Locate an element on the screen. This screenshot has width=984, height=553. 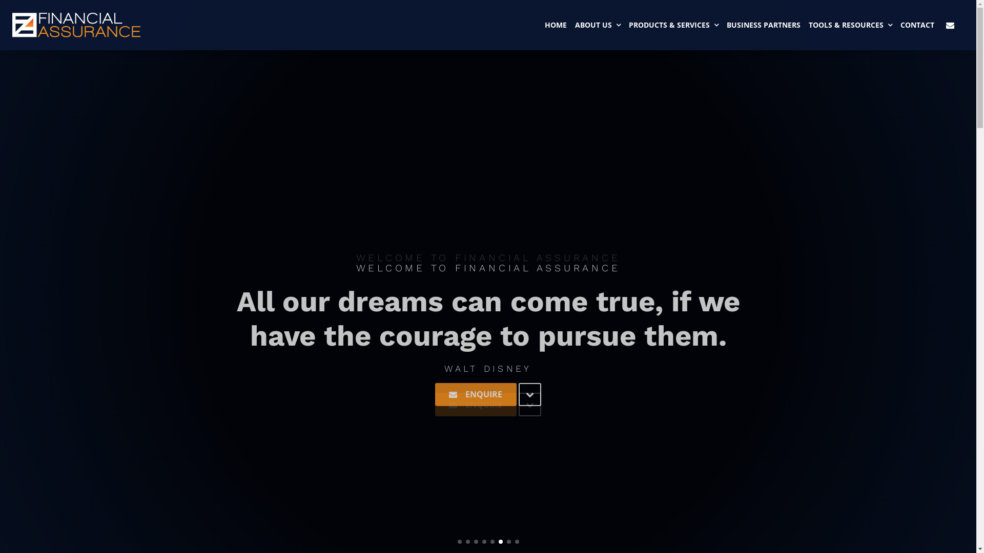
PRODUCTS & SERVICES is located at coordinates (673, 25).